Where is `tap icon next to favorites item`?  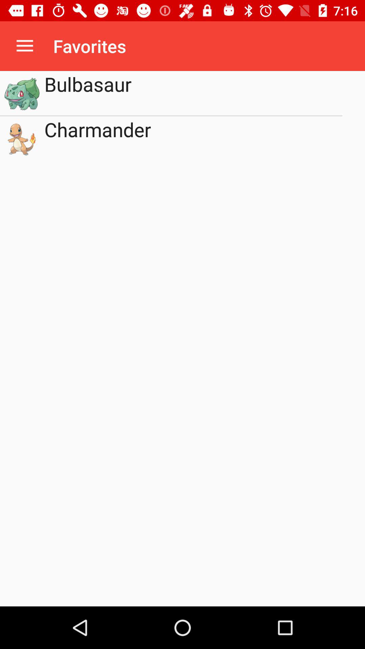
tap icon next to favorites item is located at coordinates (25, 46).